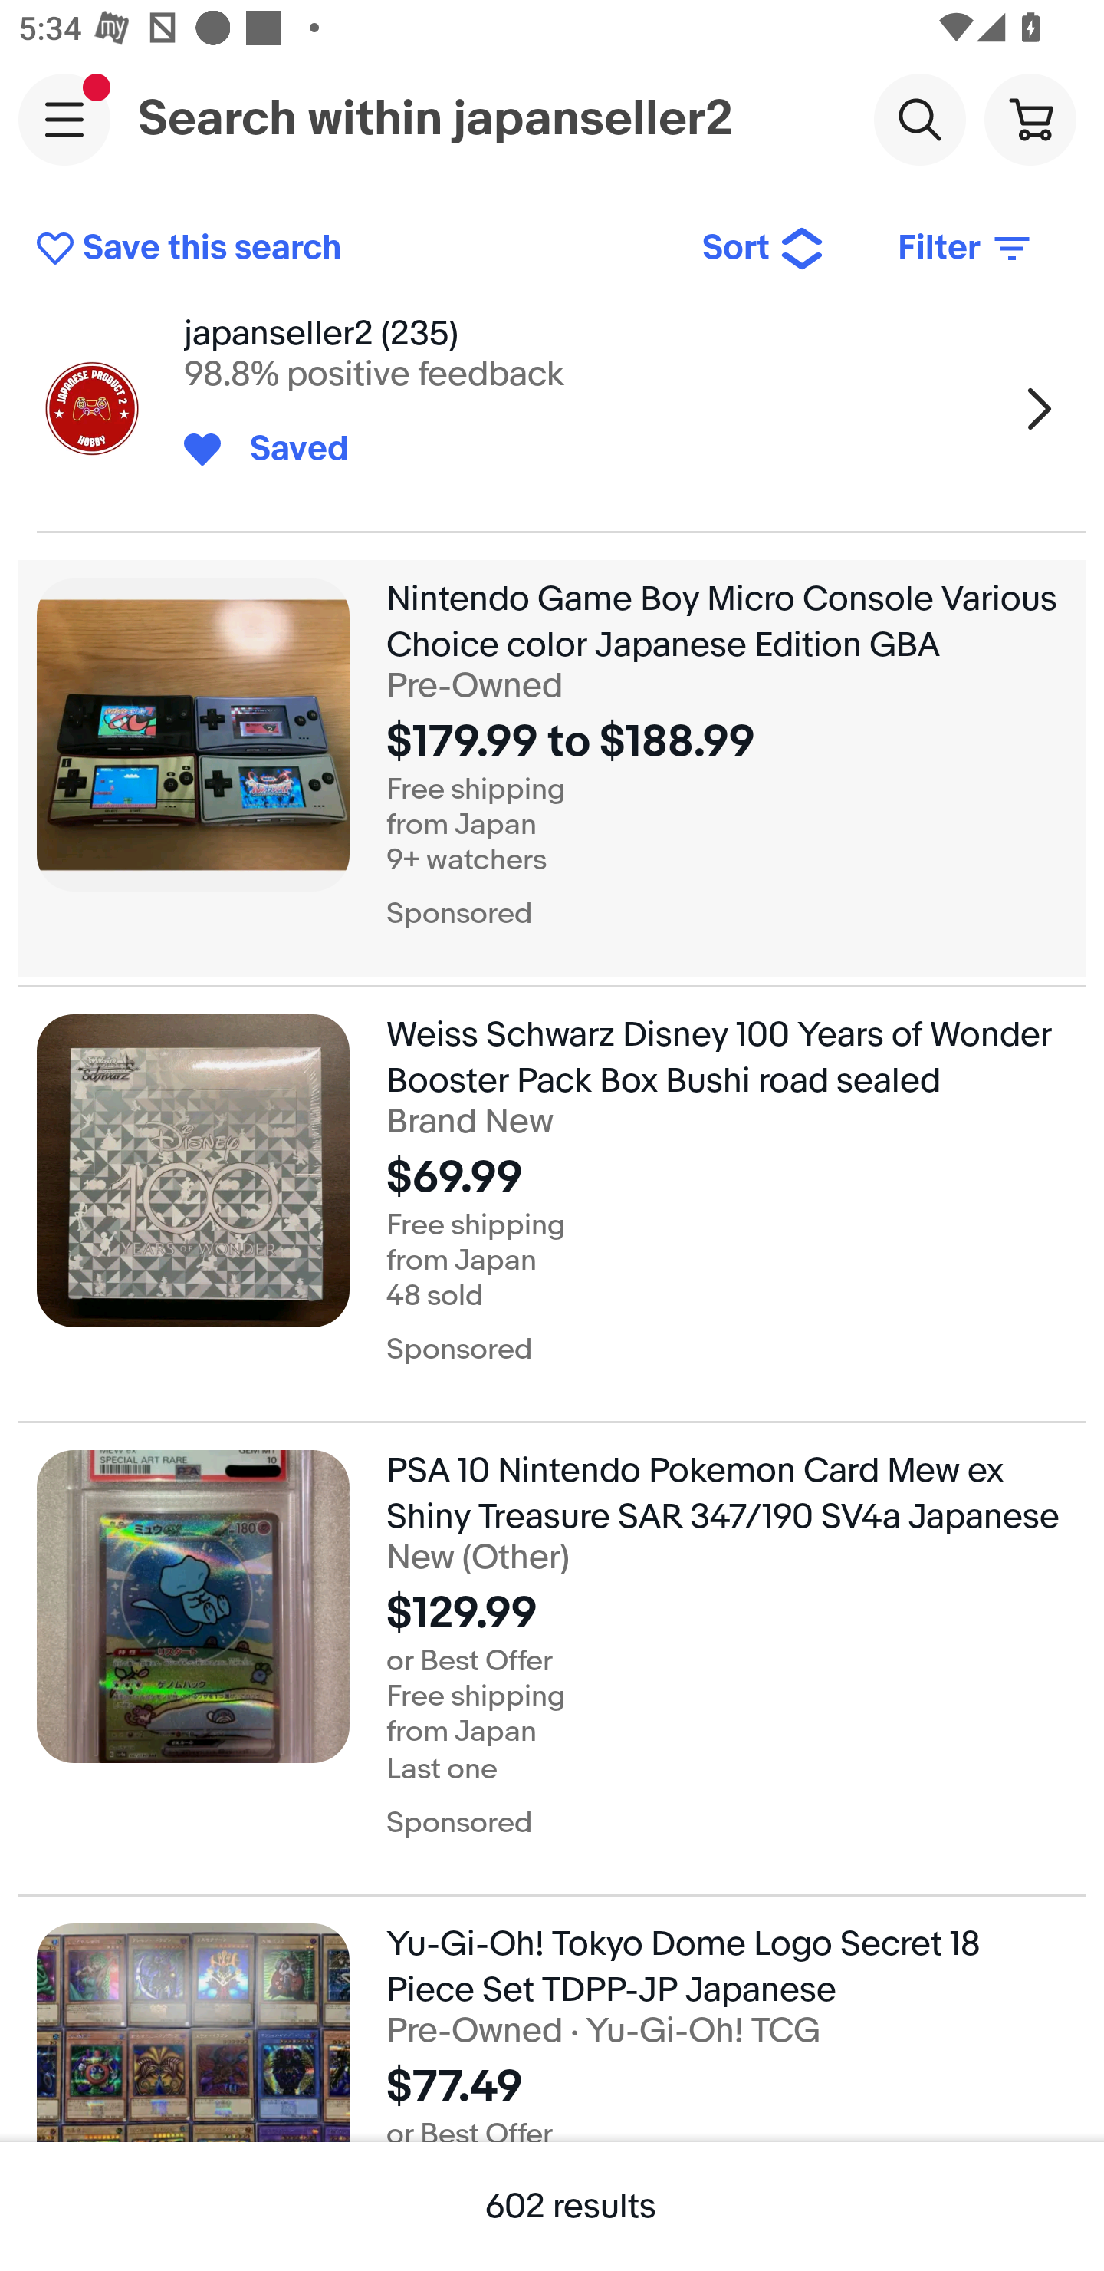  I want to click on japanseller2 (235) 98.8% positive feedback Saved, so click(552, 408).